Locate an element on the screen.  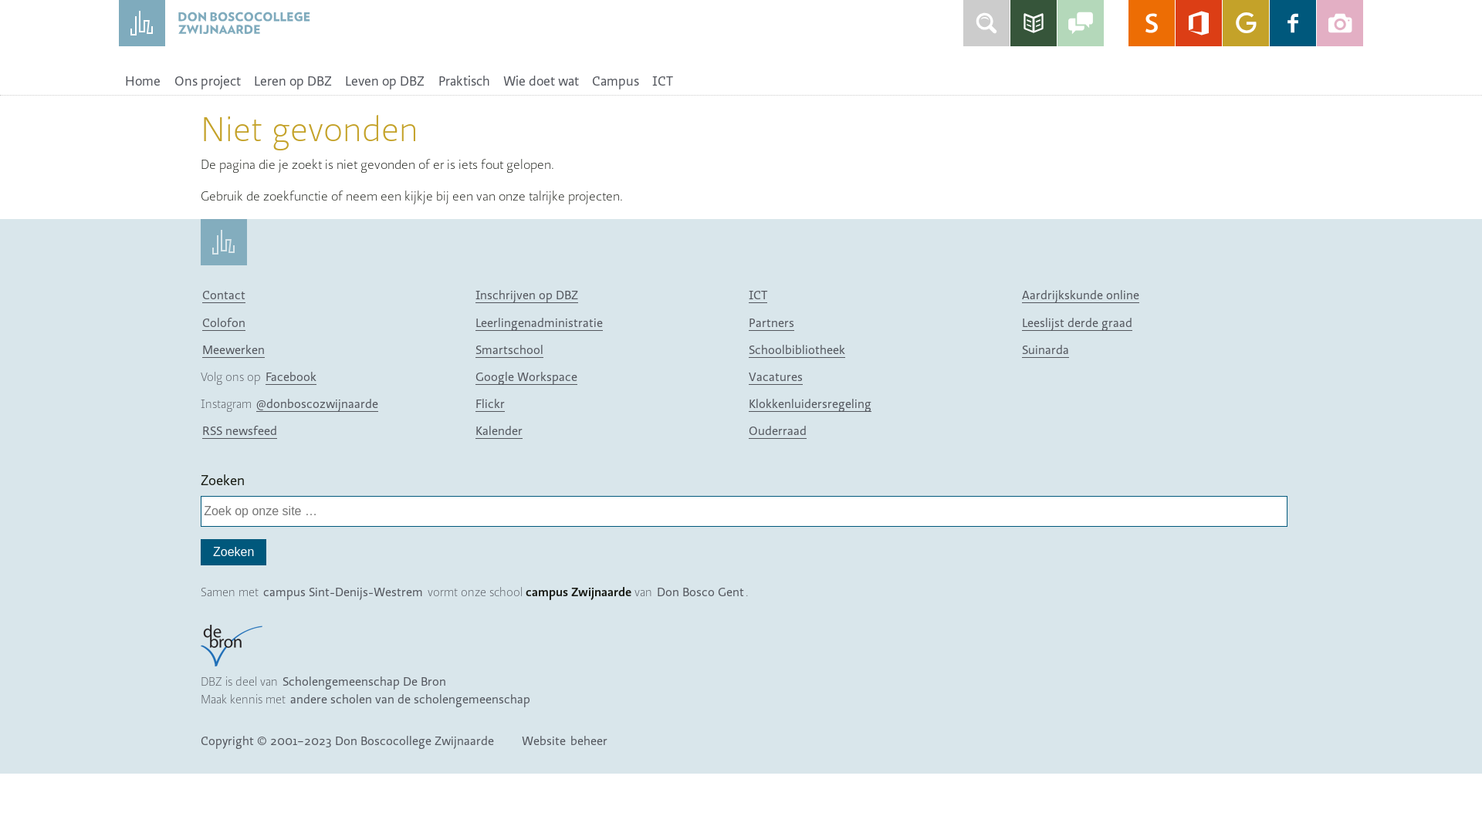
ICT is located at coordinates (663, 81).